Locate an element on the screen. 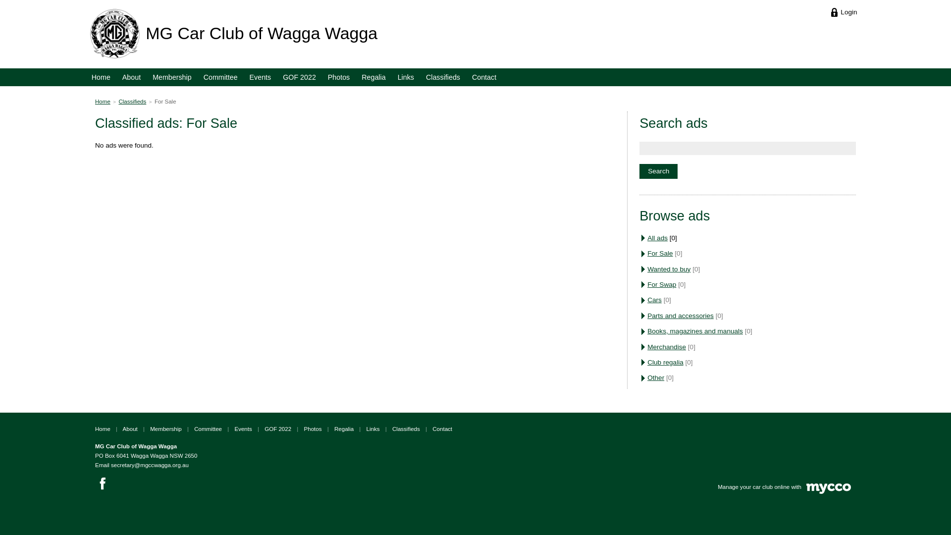  About is located at coordinates (130, 429).